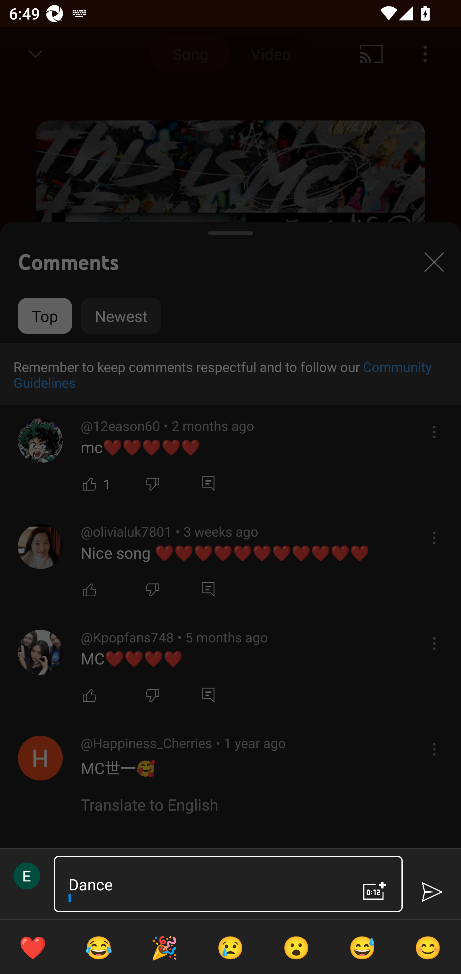 The image size is (461, 974). Describe the element at coordinates (362, 947) in the screenshot. I see `😅` at that location.